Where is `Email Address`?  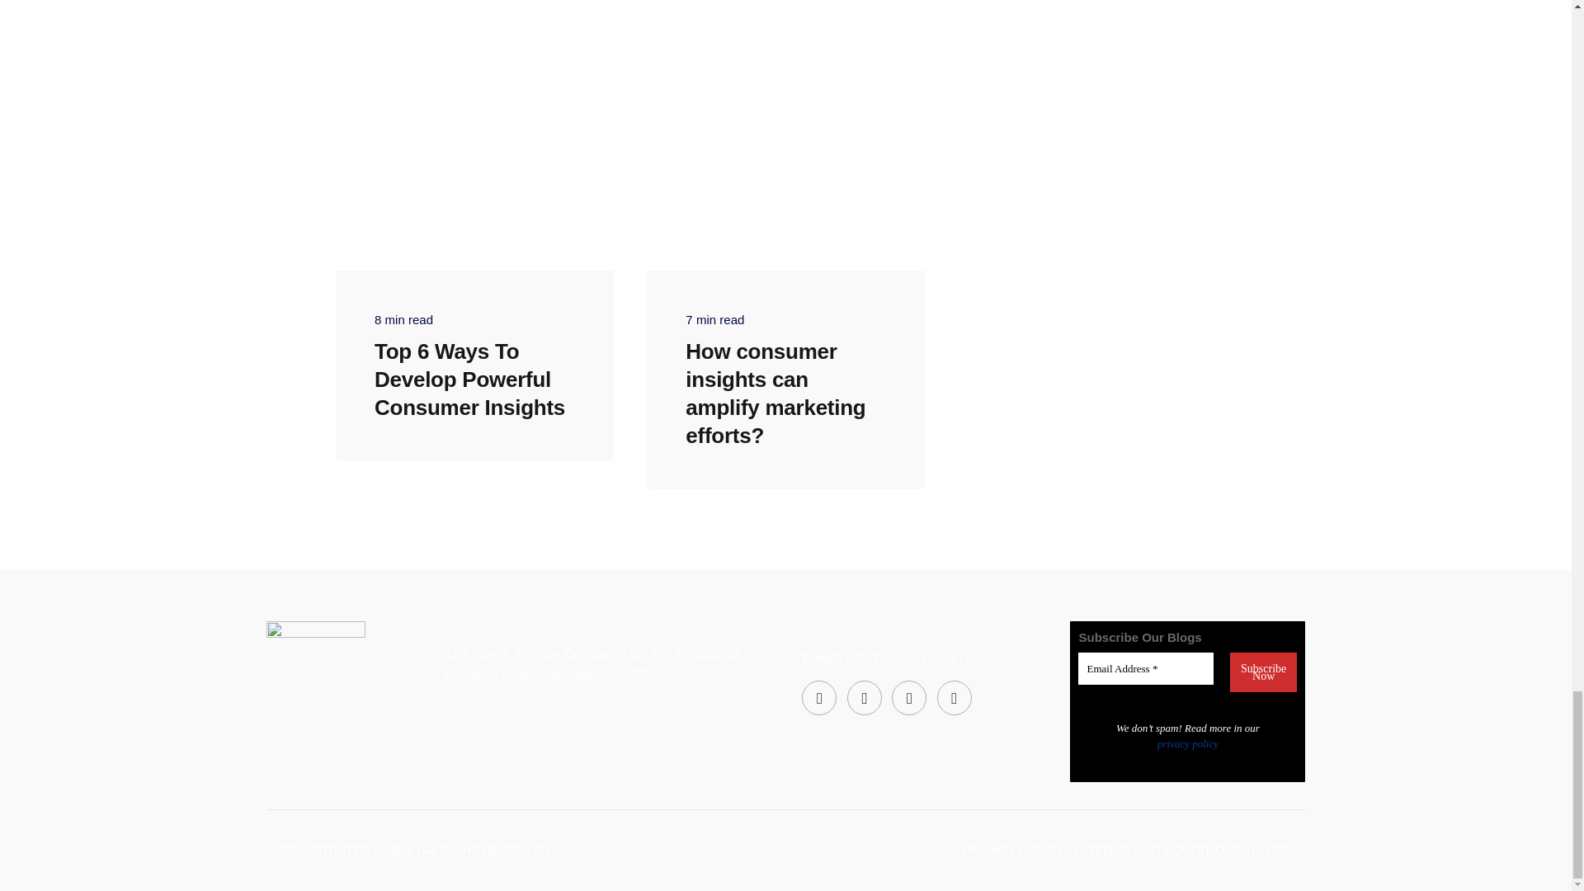
Email Address is located at coordinates (1145, 668).